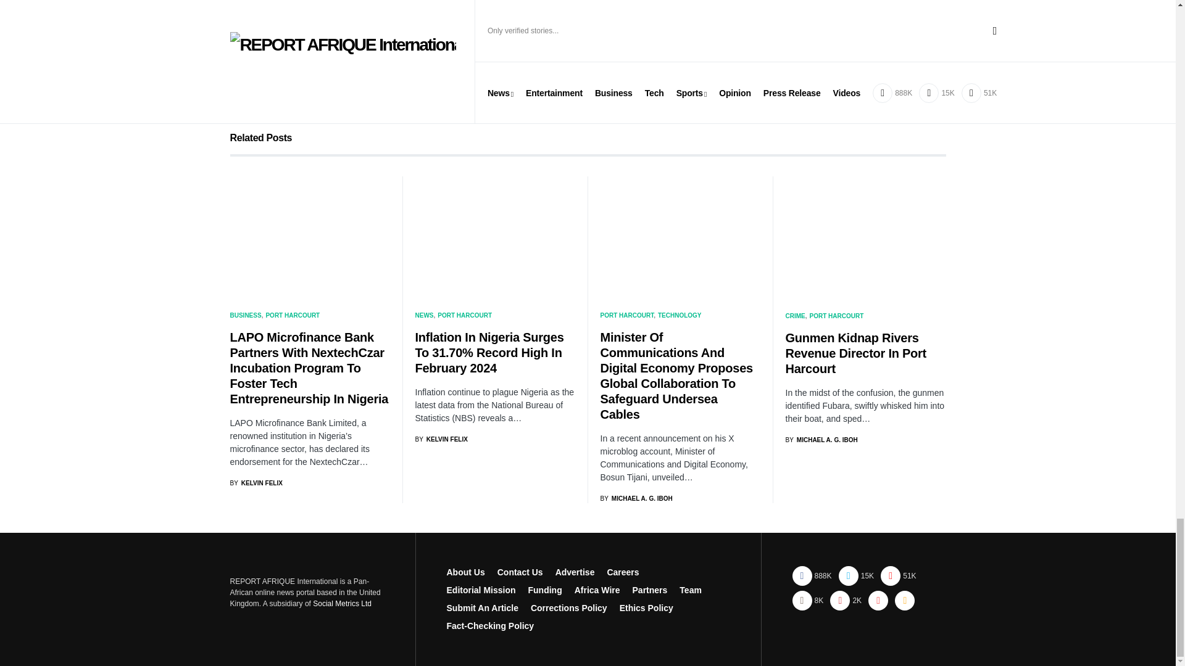 The width and height of the screenshot is (1185, 666). What do you see at coordinates (865, 236) in the screenshot?
I see `Gunmen Kidnap Rivers Revenue Director in Port Harcourt` at bounding box center [865, 236].